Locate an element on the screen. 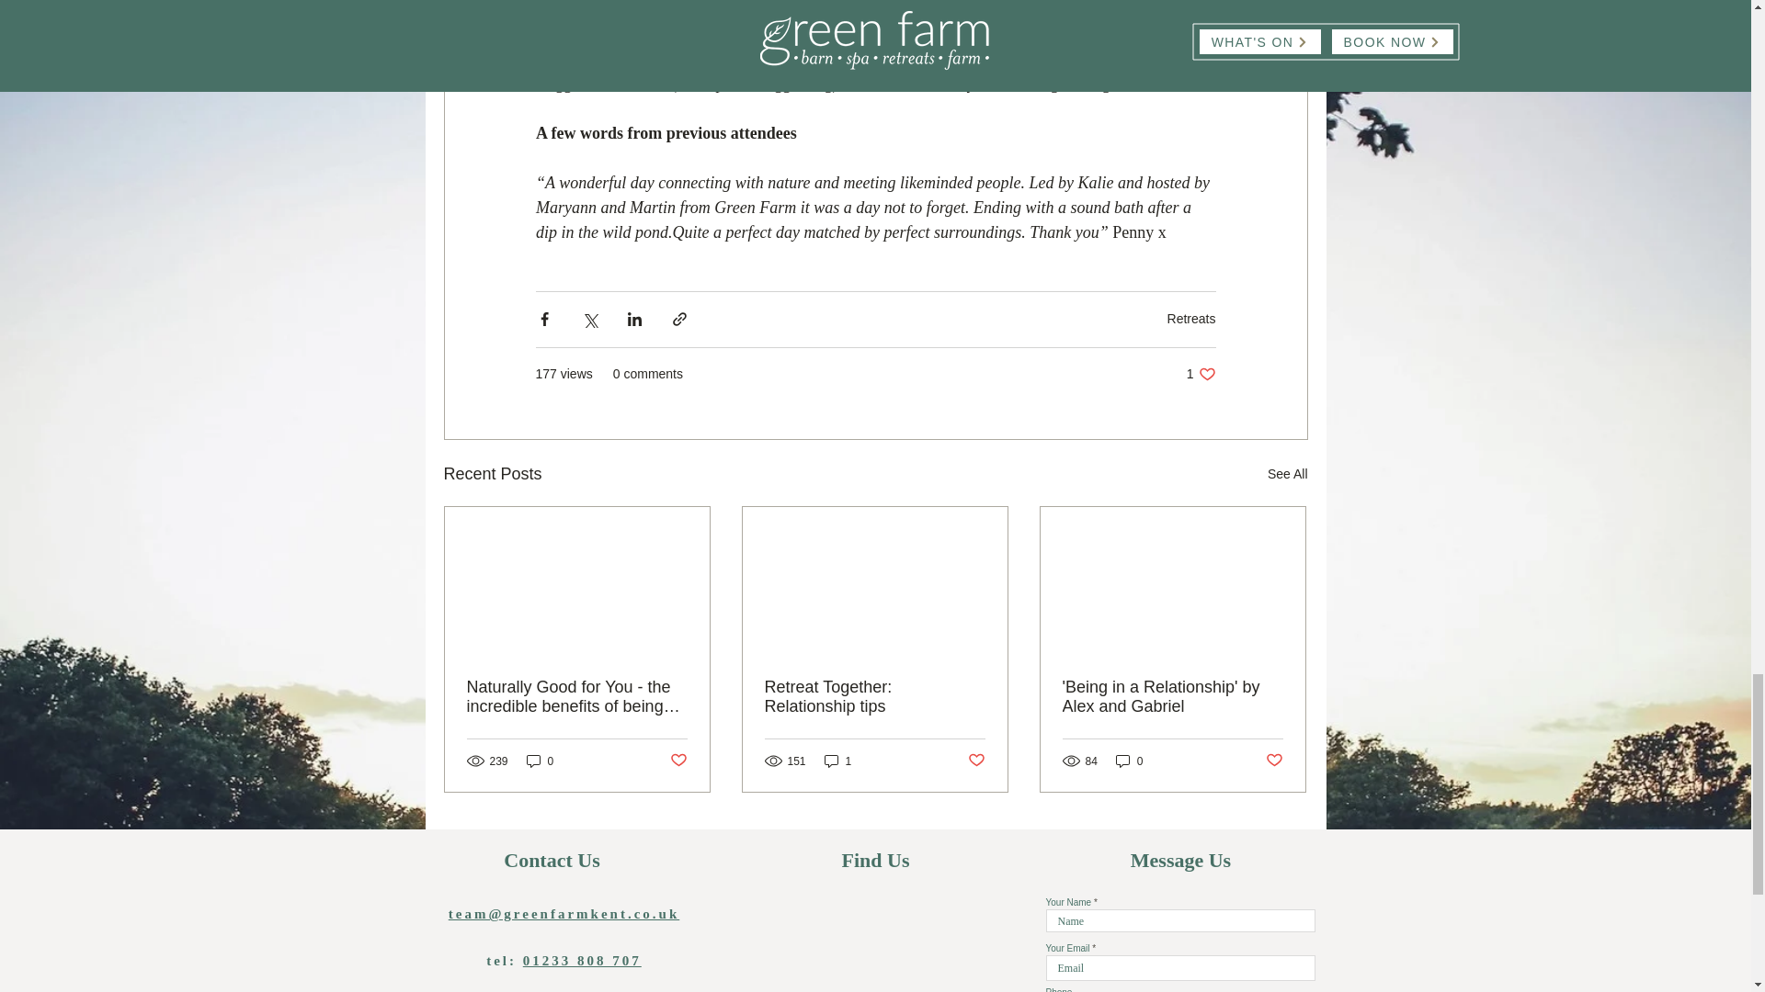 The image size is (1765, 992). 'Being in a Relationship' by Alex and Gabriel is located at coordinates (1172, 696).